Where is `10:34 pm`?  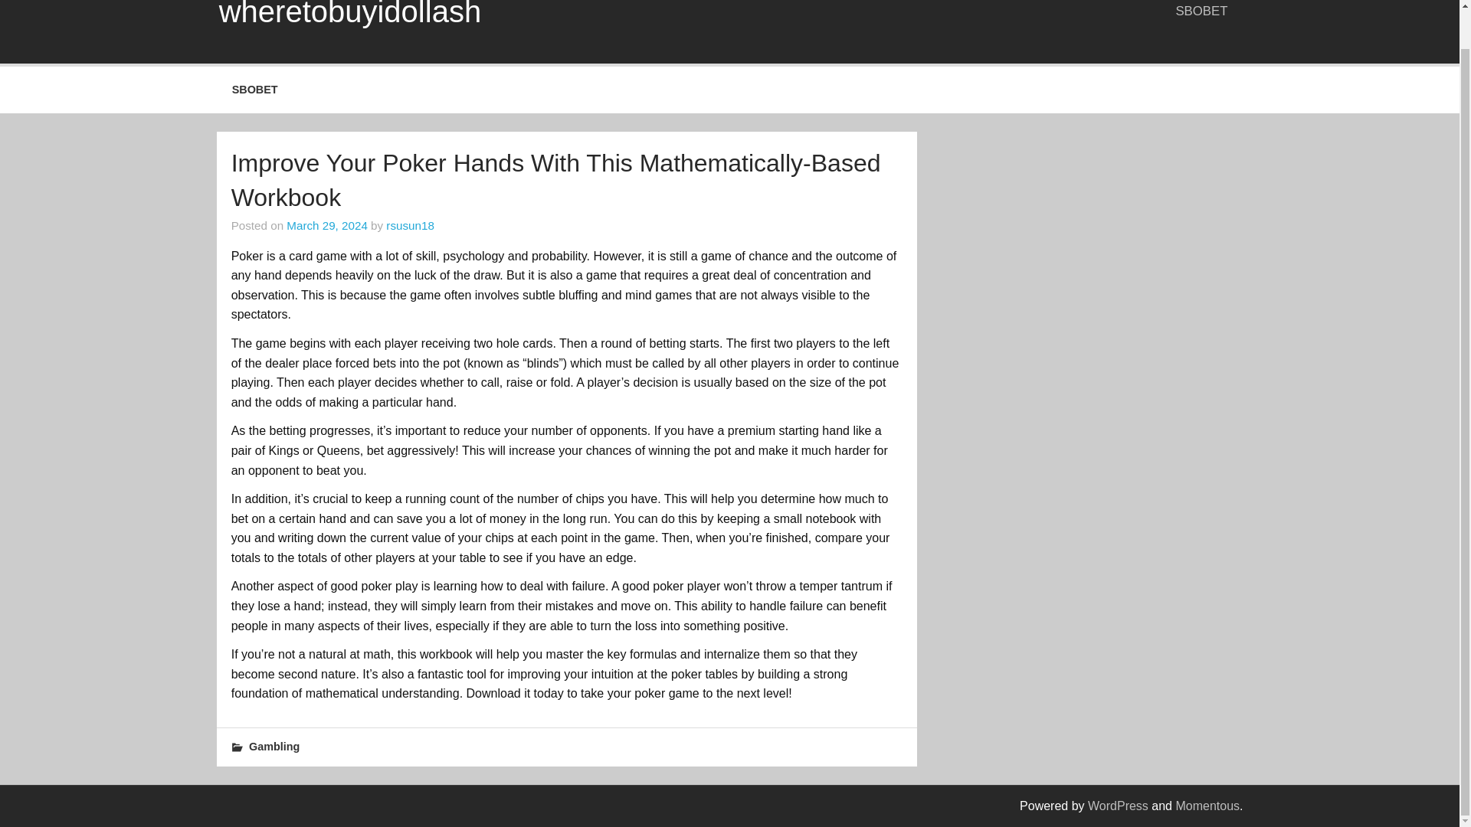
10:34 pm is located at coordinates (327, 225).